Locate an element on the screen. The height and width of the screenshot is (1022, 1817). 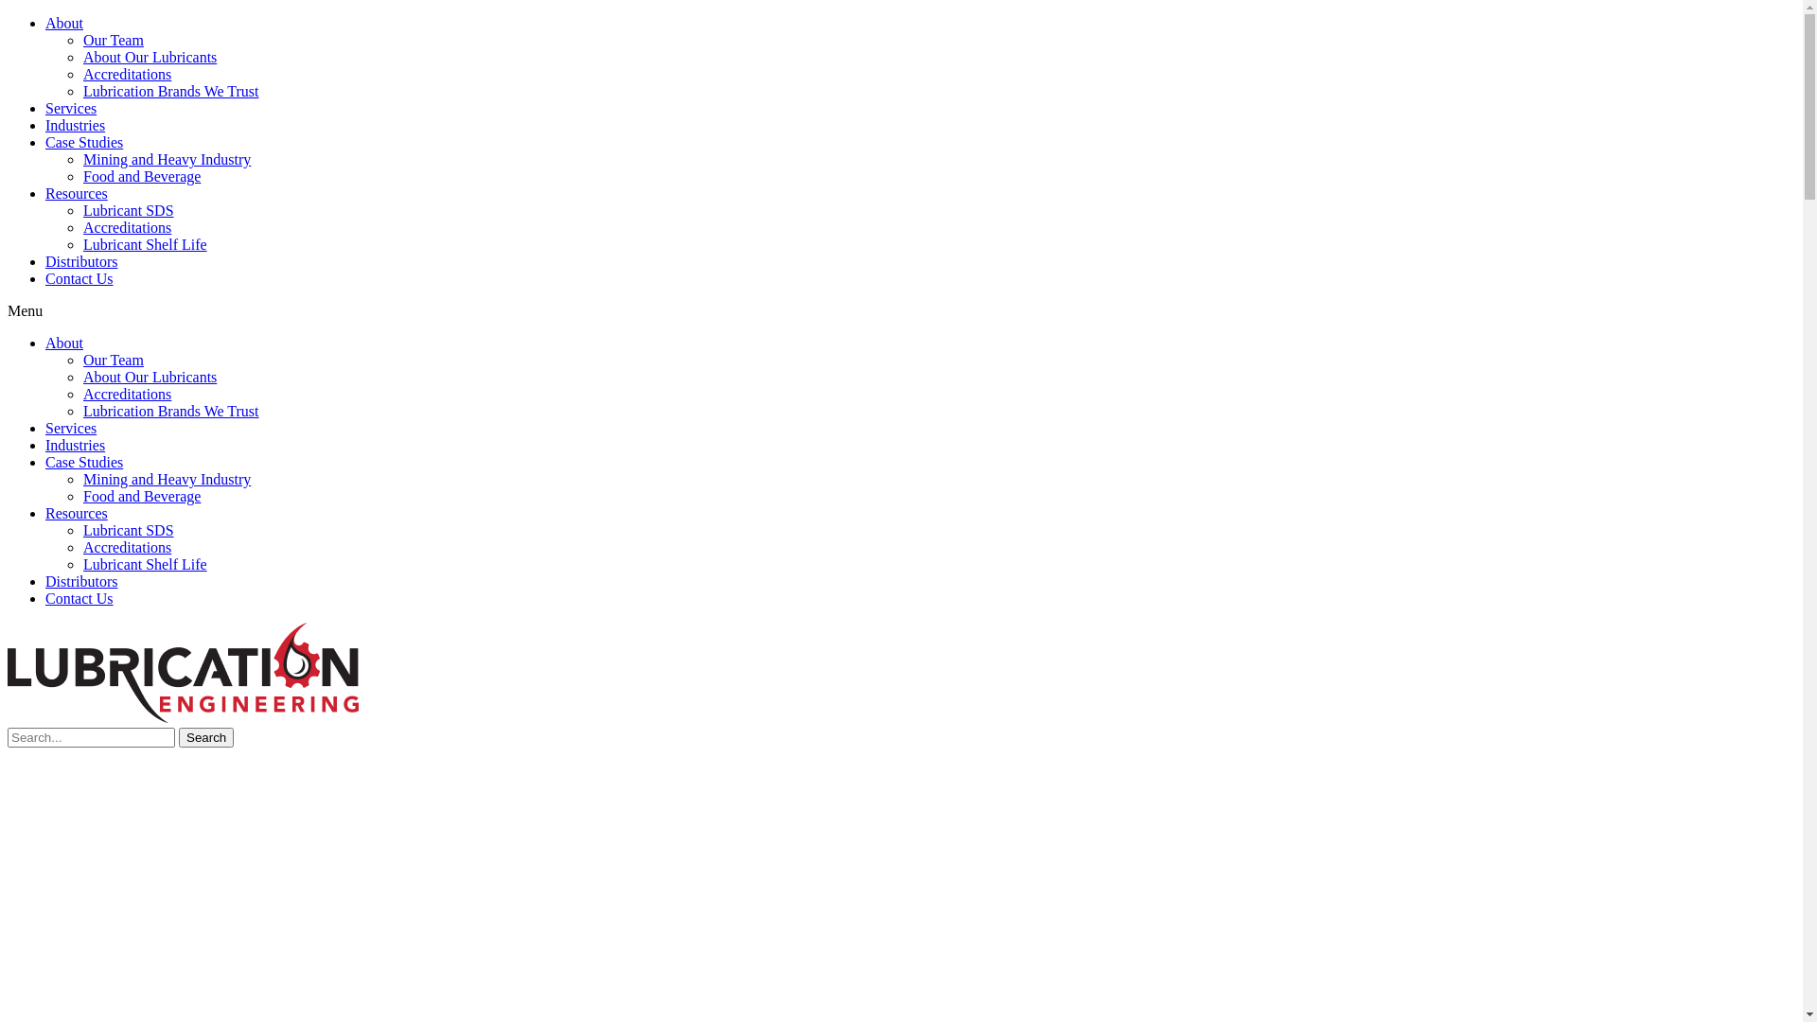
Accreditations is located at coordinates (127, 547).